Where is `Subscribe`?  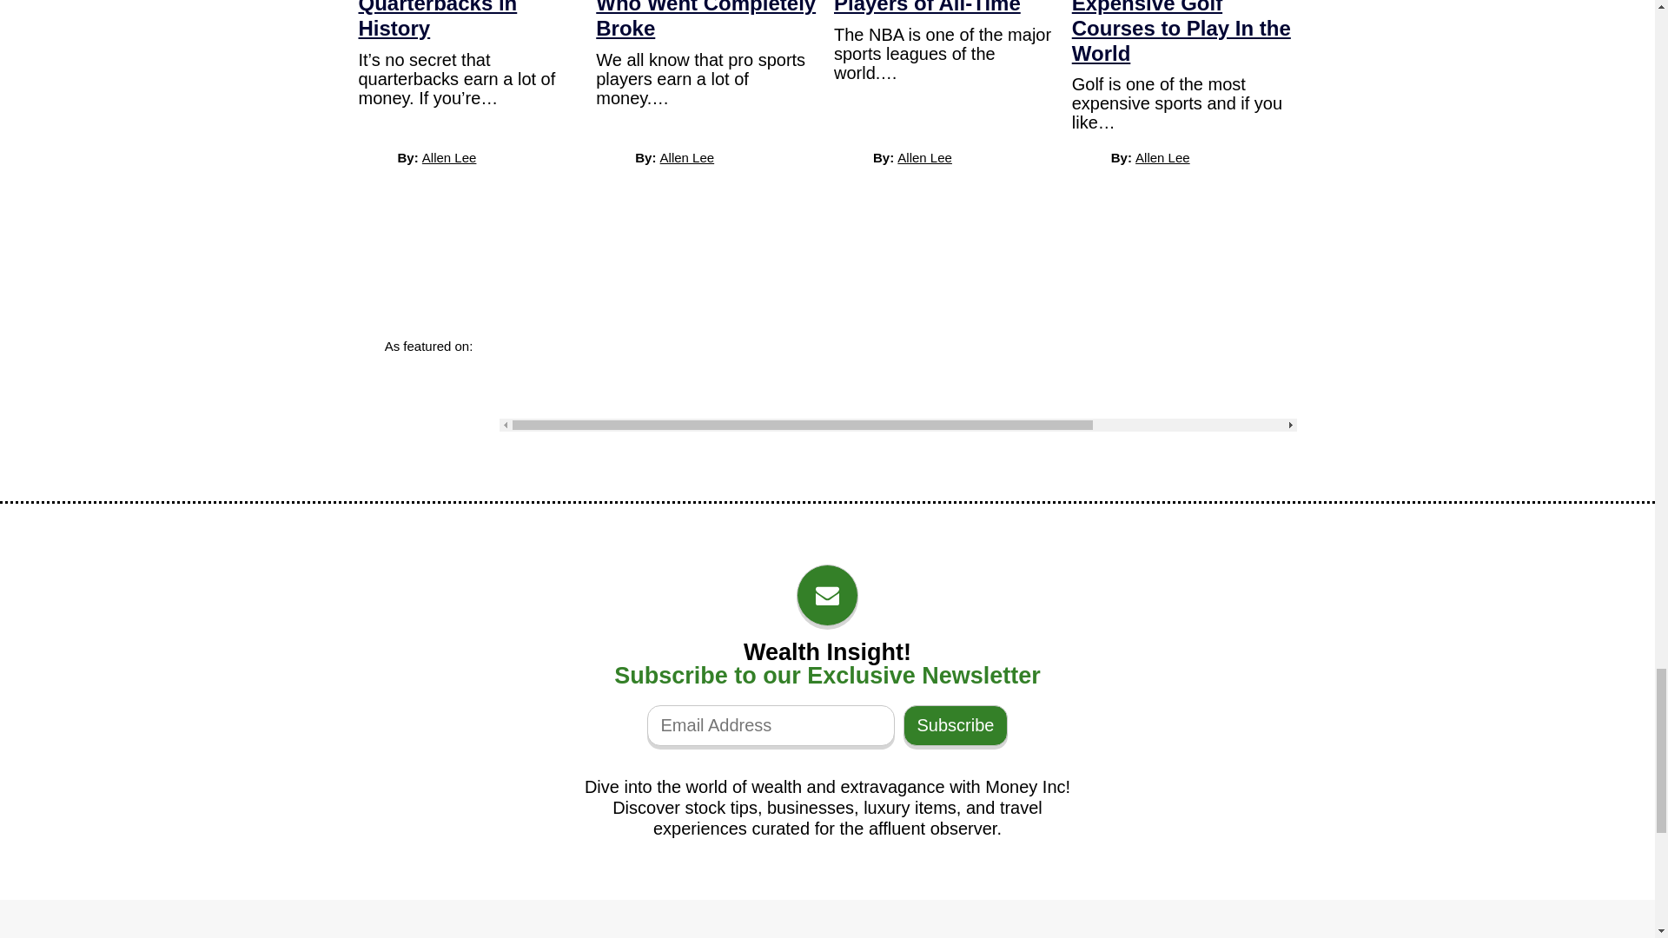
Subscribe is located at coordinates (956, 725).